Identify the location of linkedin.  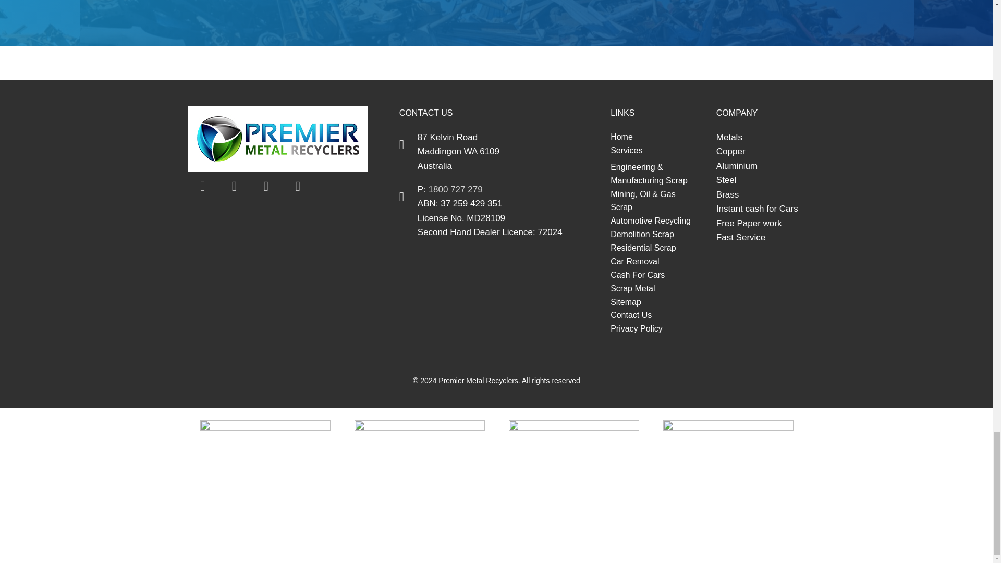
(266, 187).